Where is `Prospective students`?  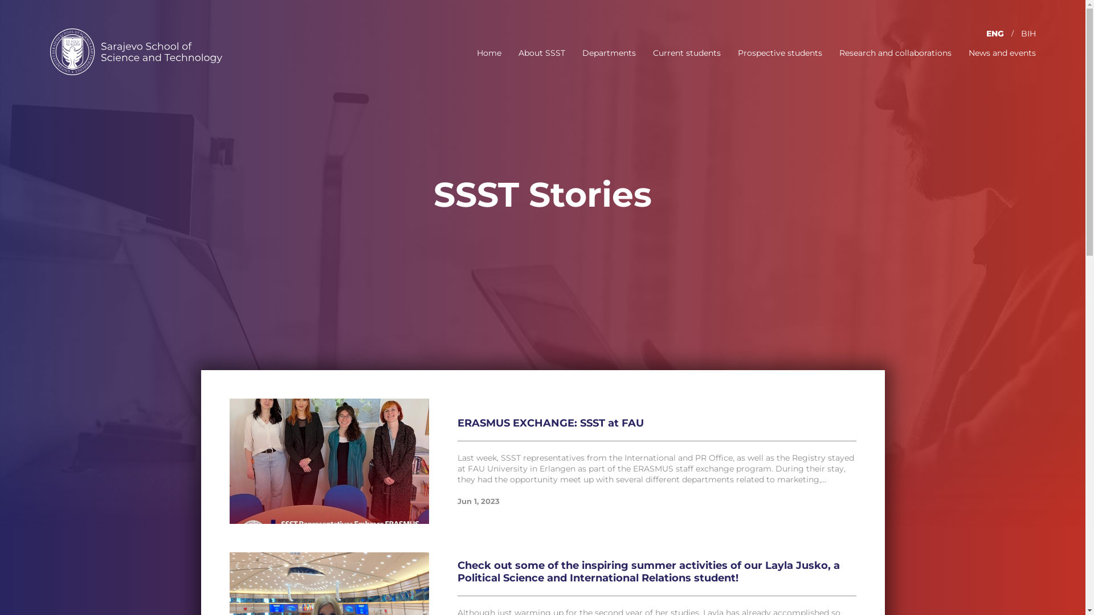 Prospective students is located at coordinates (779, 53).